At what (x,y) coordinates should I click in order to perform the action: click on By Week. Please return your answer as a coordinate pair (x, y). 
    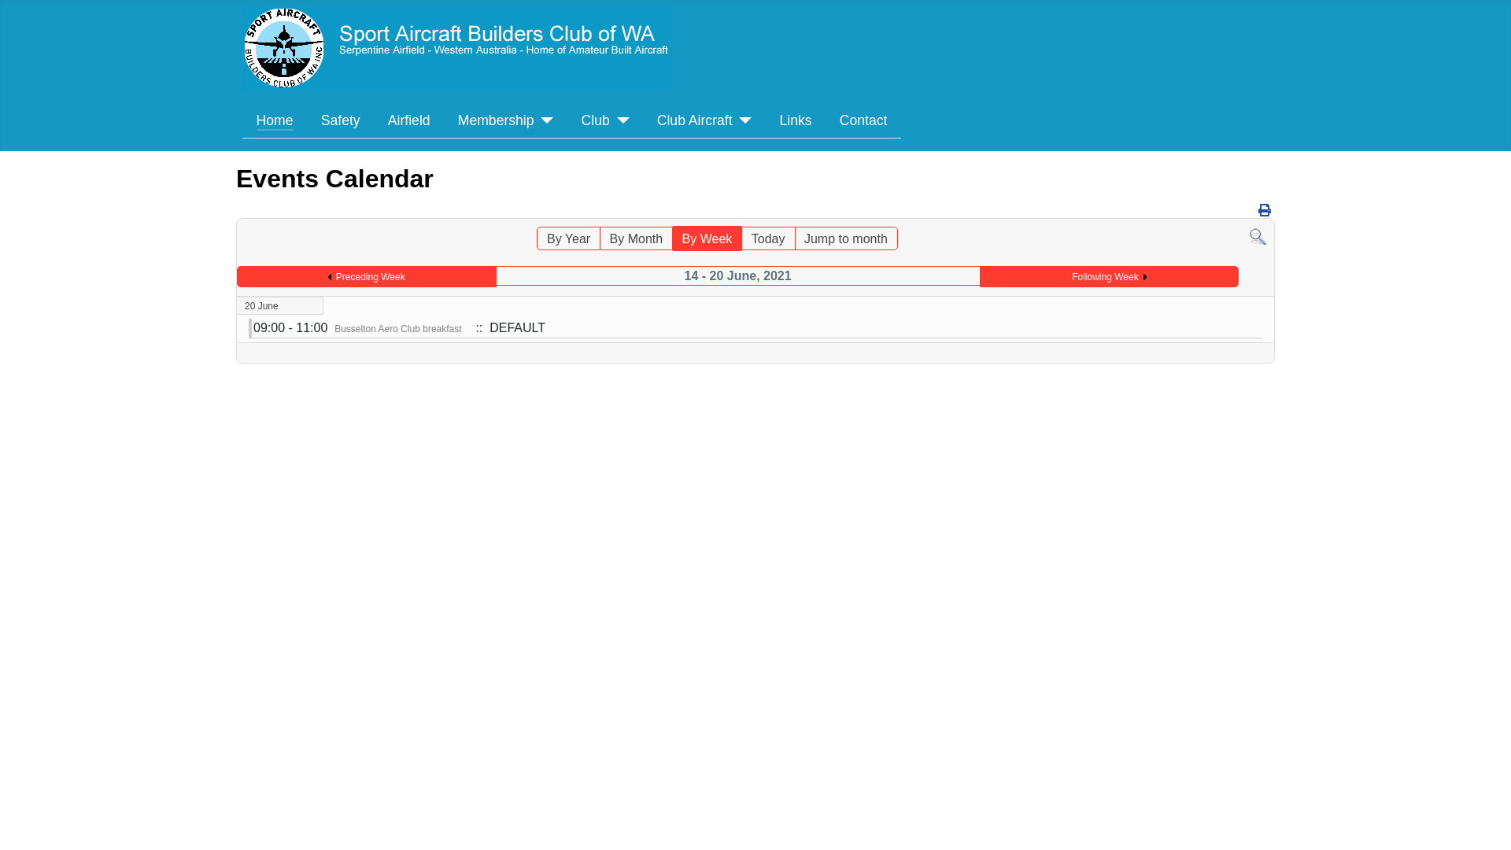
    Looking at the image, I should click on (707, 238).